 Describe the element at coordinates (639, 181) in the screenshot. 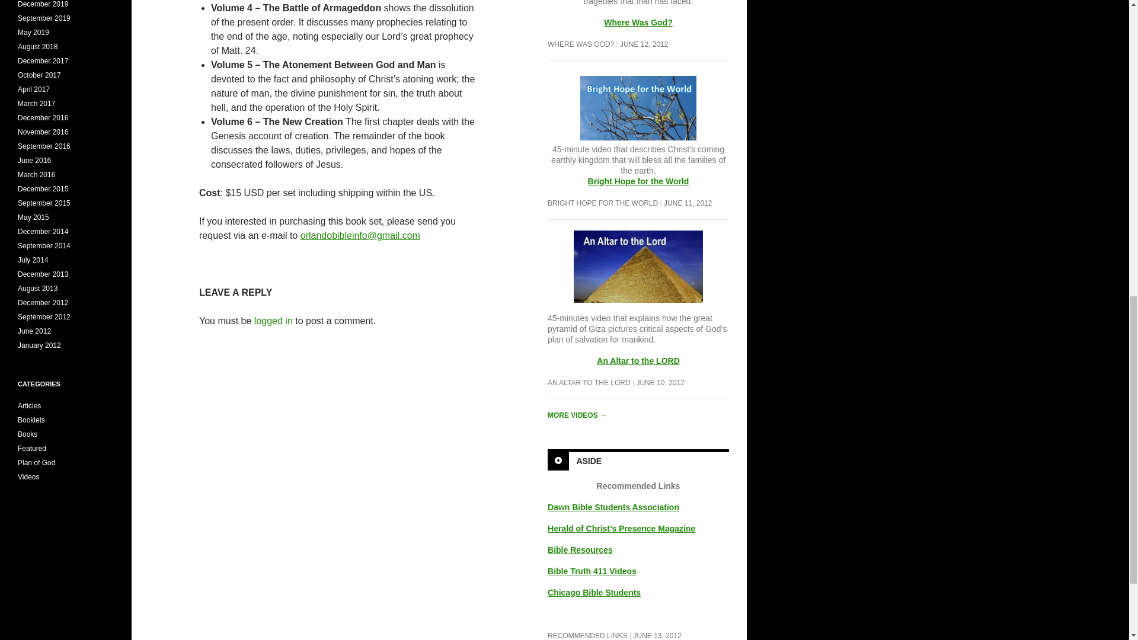

I see `Bright Hope for the World` at that location.